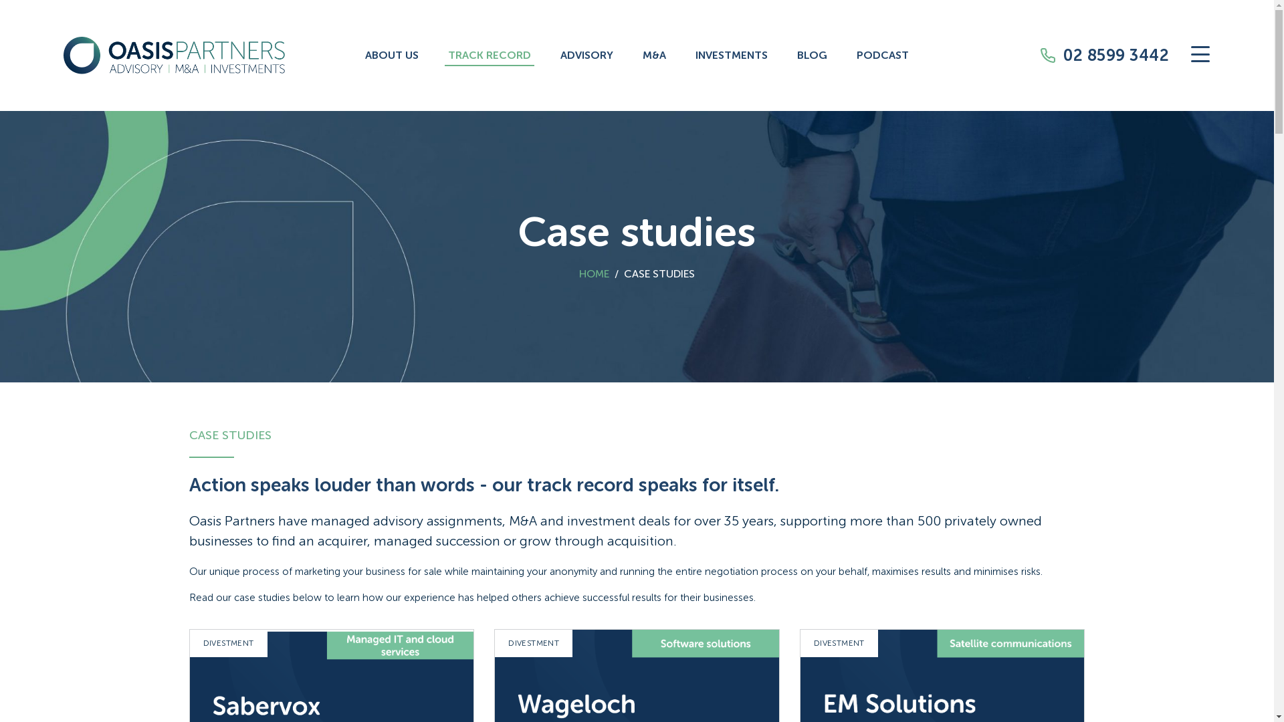  Describe the element at coordinates (732, 56) in the screenshot. I see `INVESTMENTS` at that location.